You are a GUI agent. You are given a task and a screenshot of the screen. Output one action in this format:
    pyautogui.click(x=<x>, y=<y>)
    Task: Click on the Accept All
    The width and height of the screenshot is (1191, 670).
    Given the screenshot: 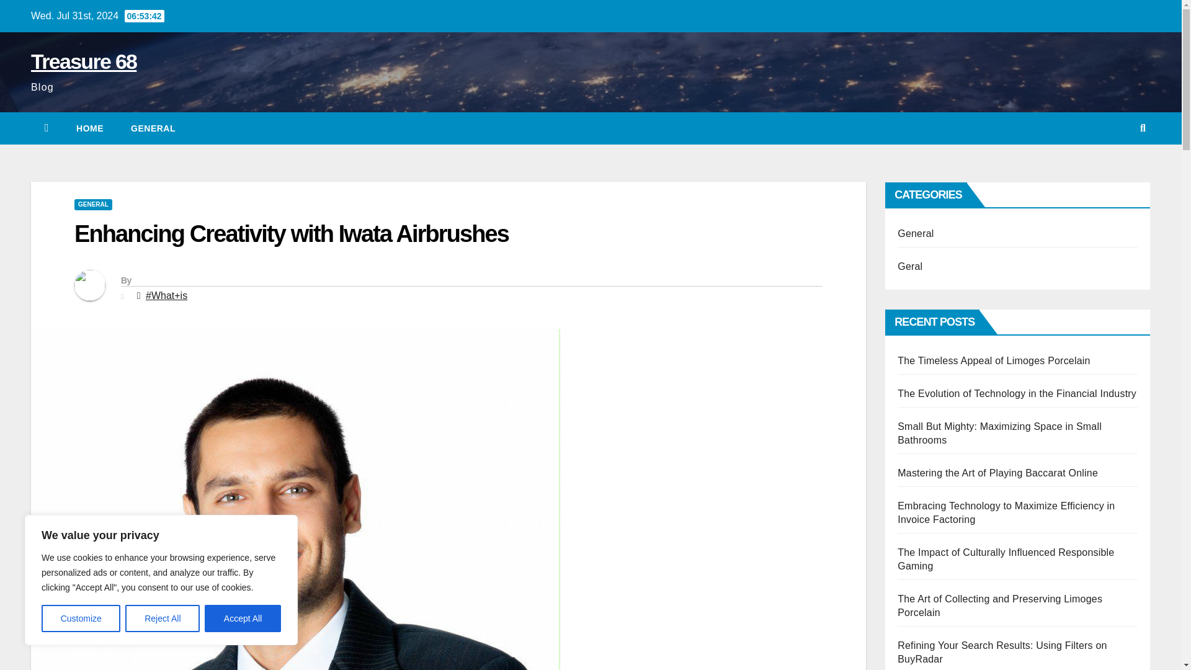 What is the action you would take?
    pyautogui.click(x=243, y=619)
    